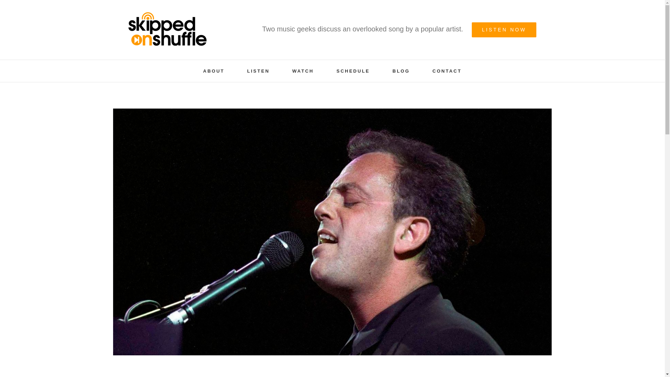 The height and width of the screenshot is (377, 670). What do you see at coordinates (353, 71) in the screenshot?
I see `SCHEDULE` at bounding box center [353, 71].